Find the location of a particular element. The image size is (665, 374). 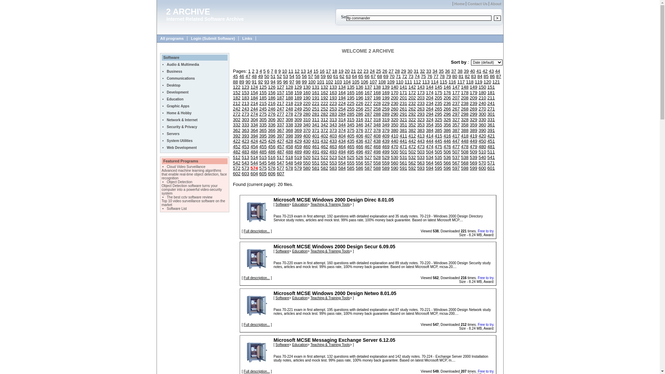

359 is located at coordinates (473, 125).